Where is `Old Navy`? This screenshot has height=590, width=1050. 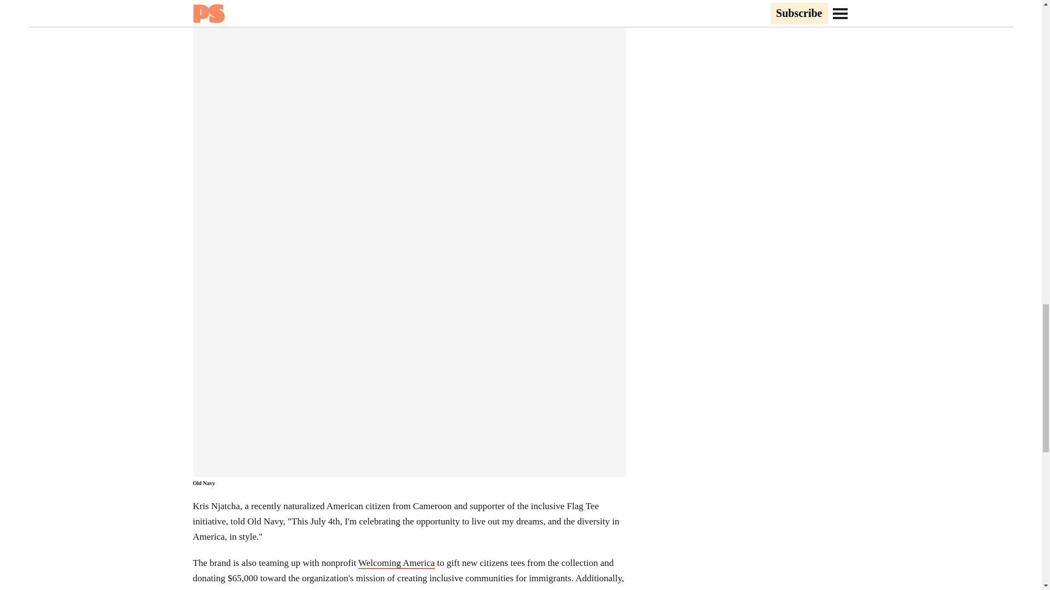 Old Navy is located at coordinates (203, 483).